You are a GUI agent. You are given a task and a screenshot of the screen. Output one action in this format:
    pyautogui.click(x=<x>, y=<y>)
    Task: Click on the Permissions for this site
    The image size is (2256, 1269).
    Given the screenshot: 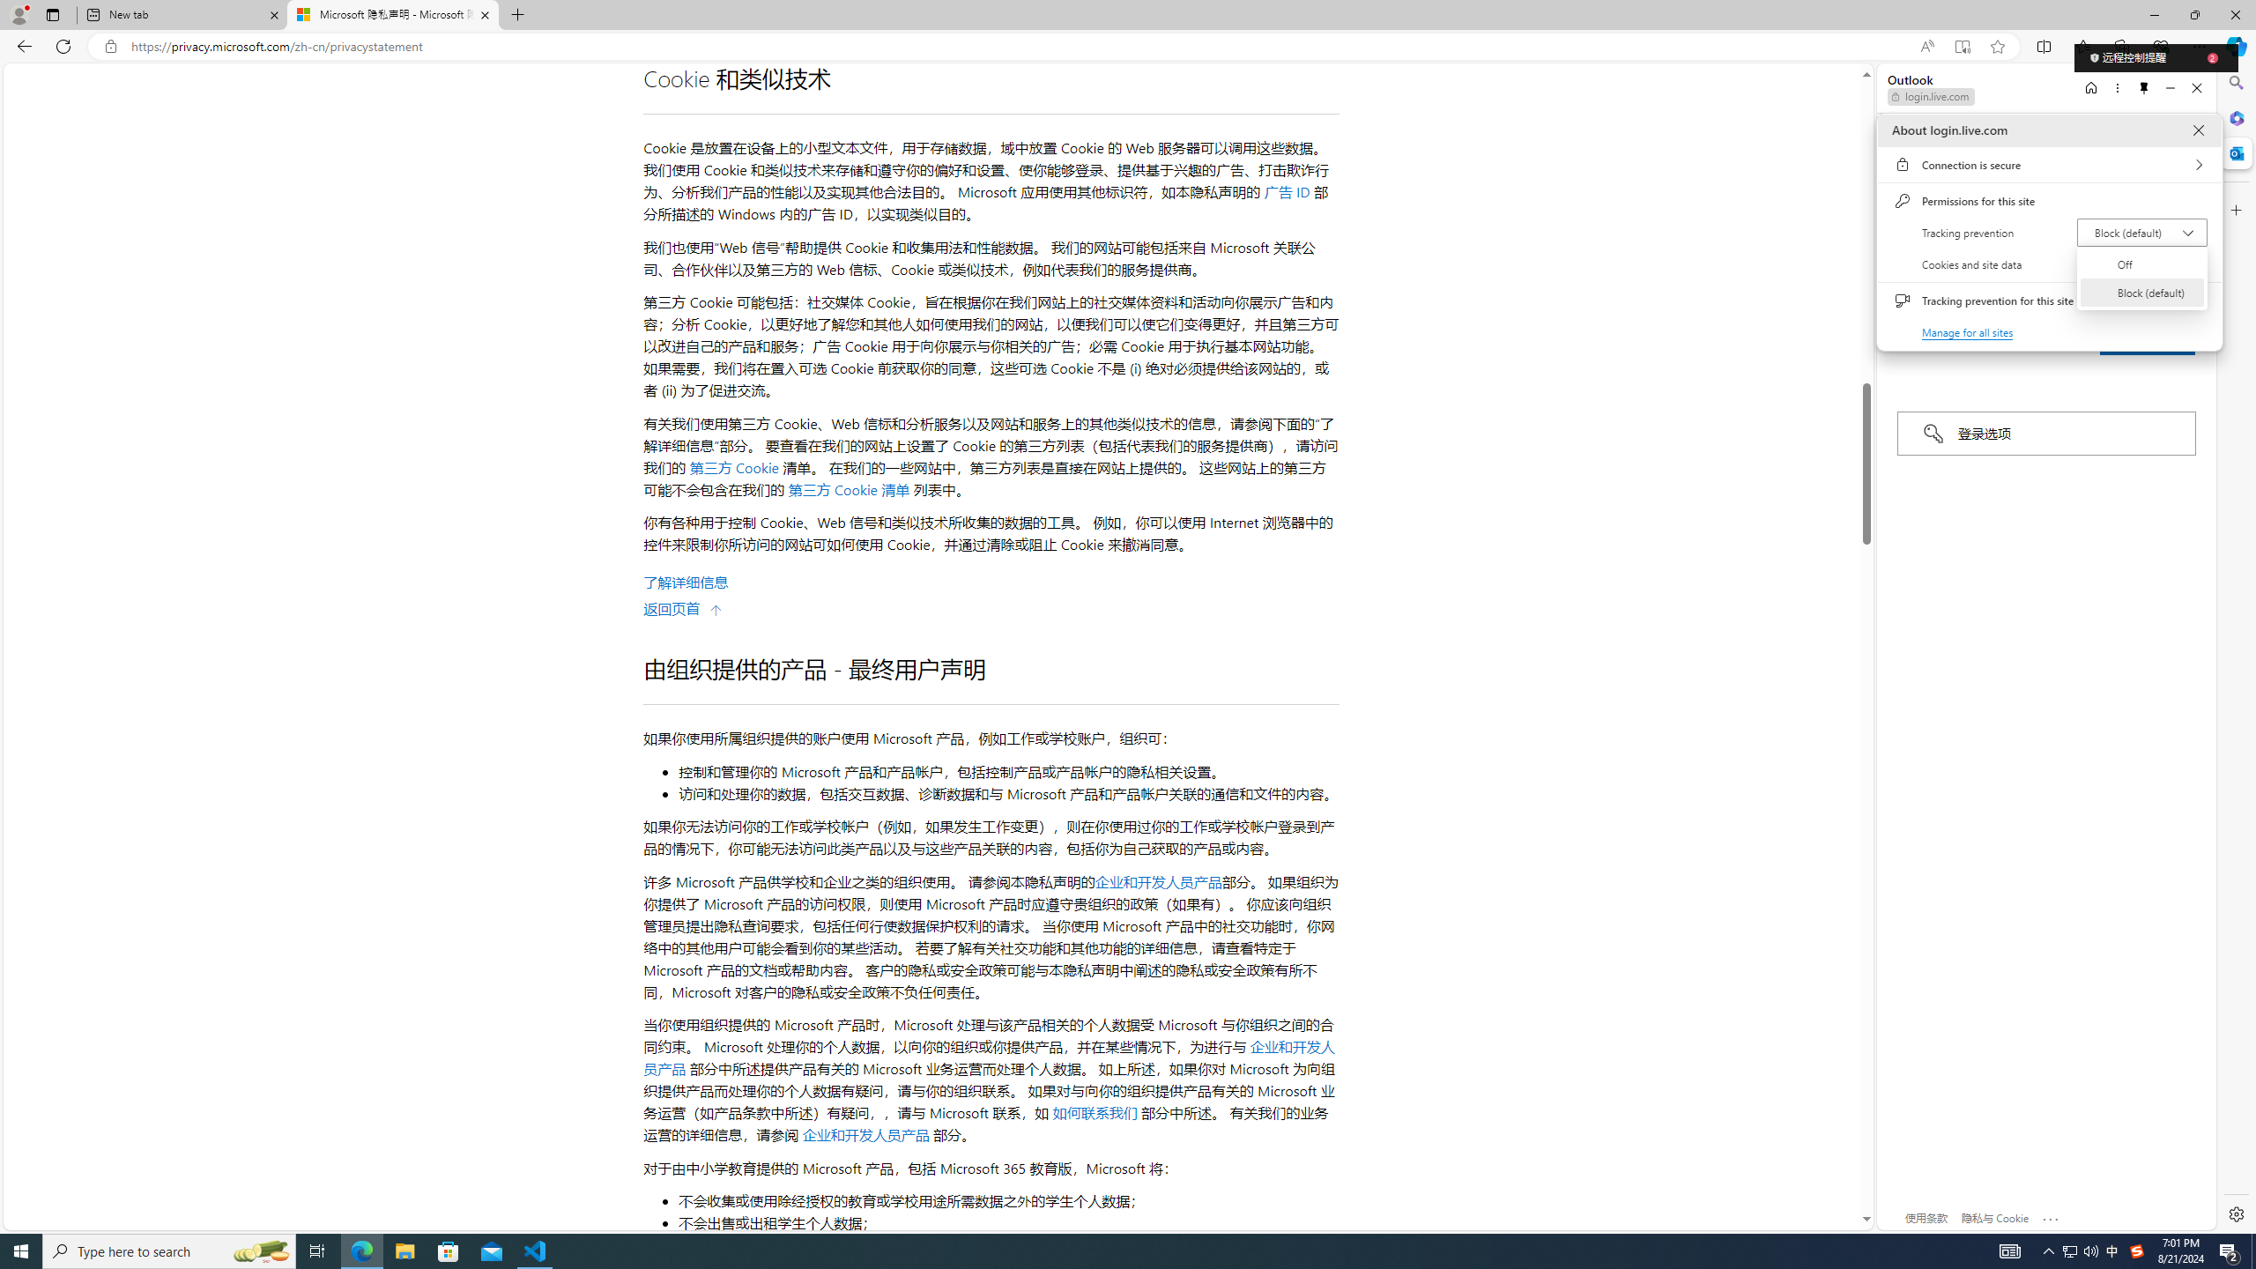 What is the action you would take?
    pyautogui.click(x=2049, y=201)
    